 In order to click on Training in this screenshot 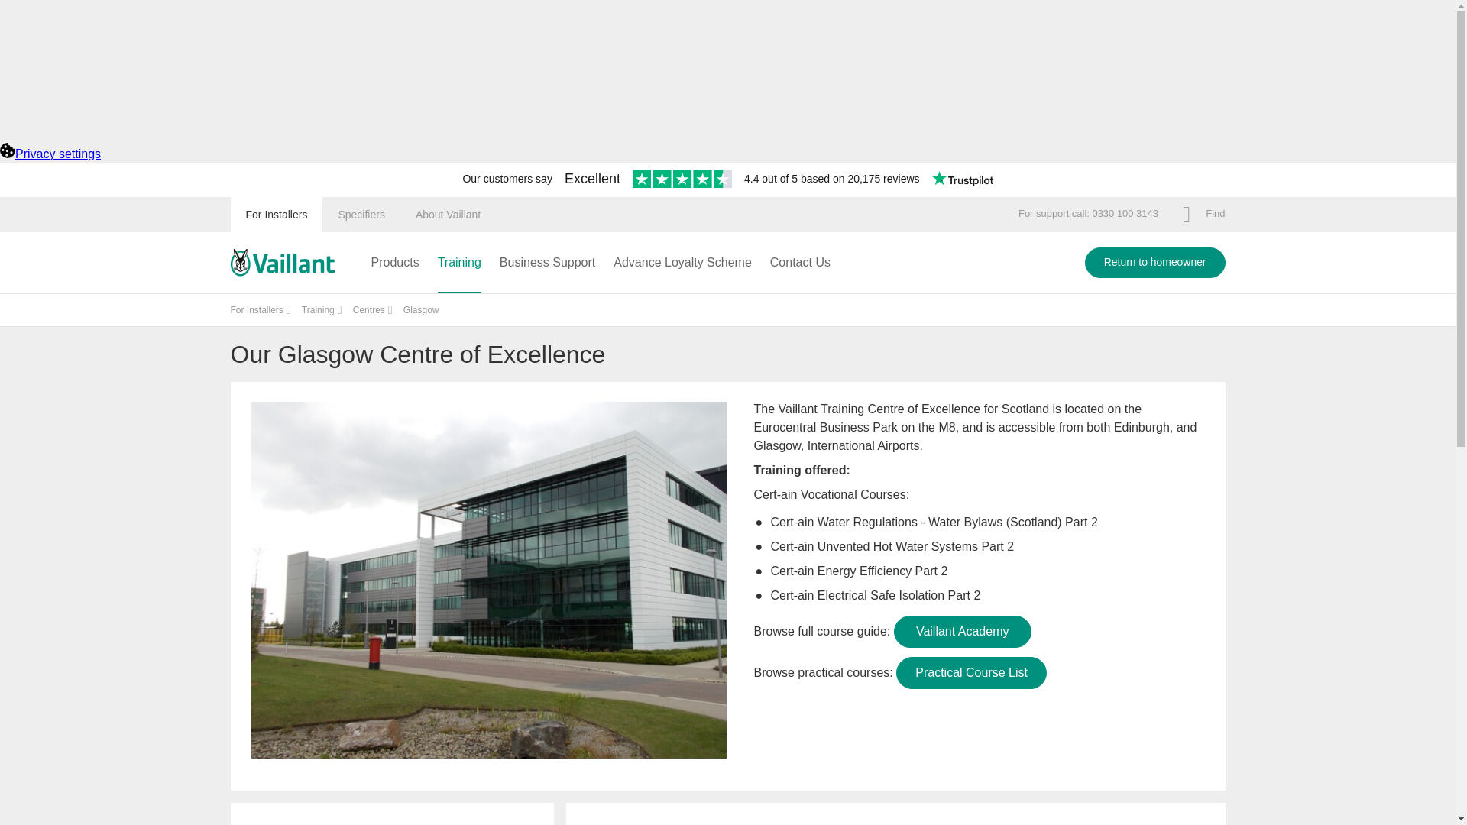, I will do `click(458, 263)`.